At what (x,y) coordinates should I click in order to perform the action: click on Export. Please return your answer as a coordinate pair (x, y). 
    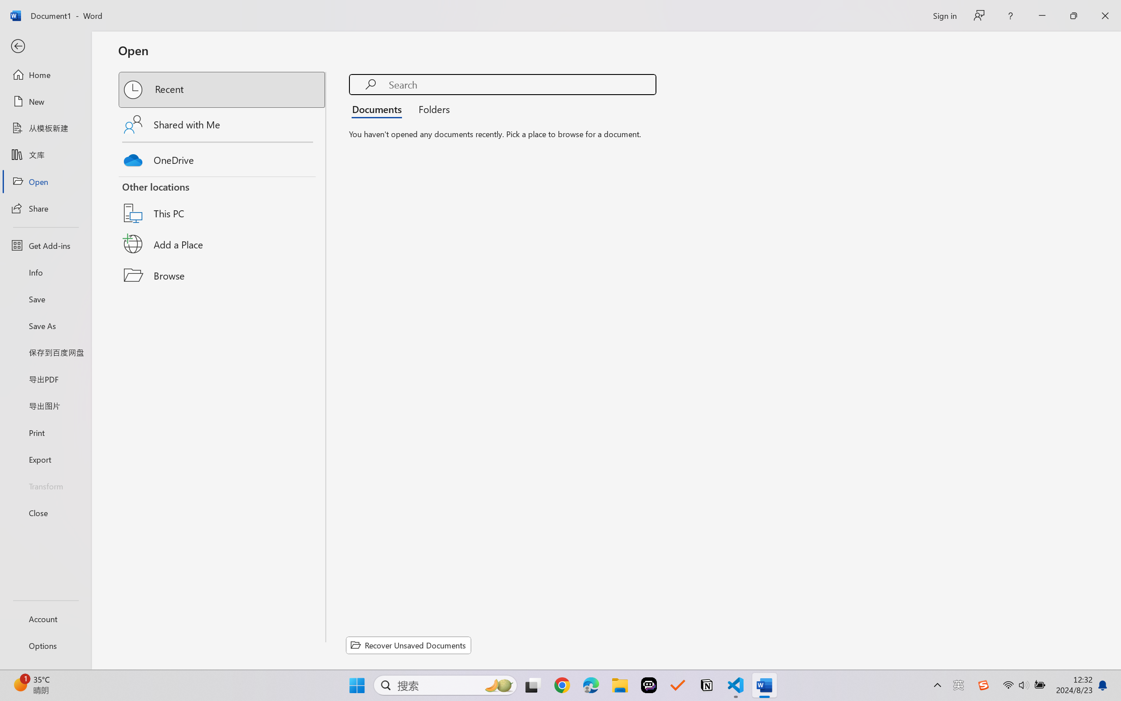
    Looking at the image, I should click on (46, 459).